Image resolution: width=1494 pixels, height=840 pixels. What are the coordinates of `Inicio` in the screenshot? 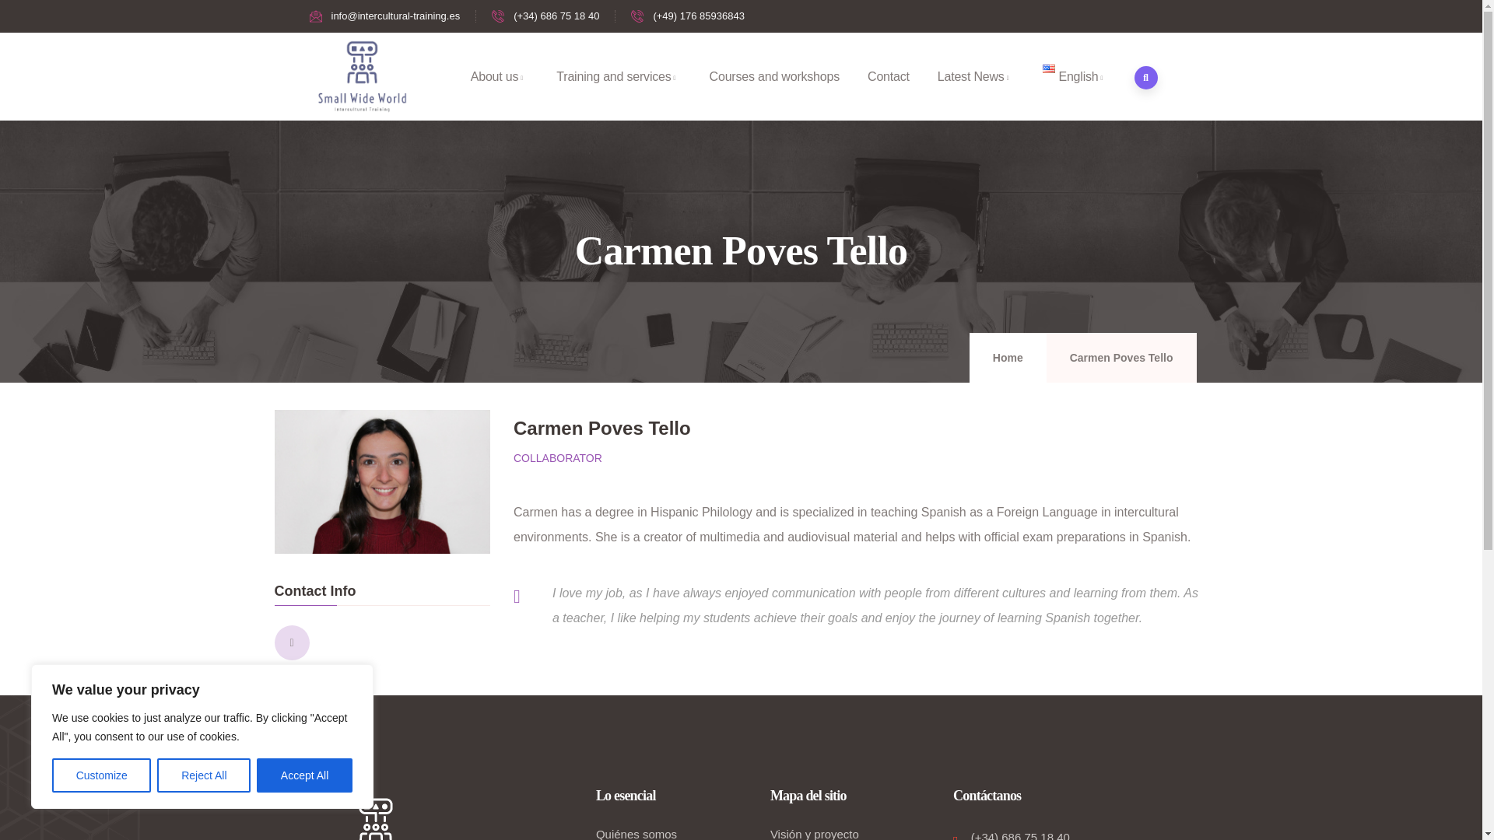 It's located at (375, 814).